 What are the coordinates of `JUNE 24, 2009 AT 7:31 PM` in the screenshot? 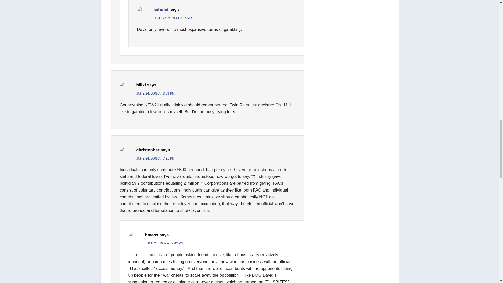 It's located at (155, 159).